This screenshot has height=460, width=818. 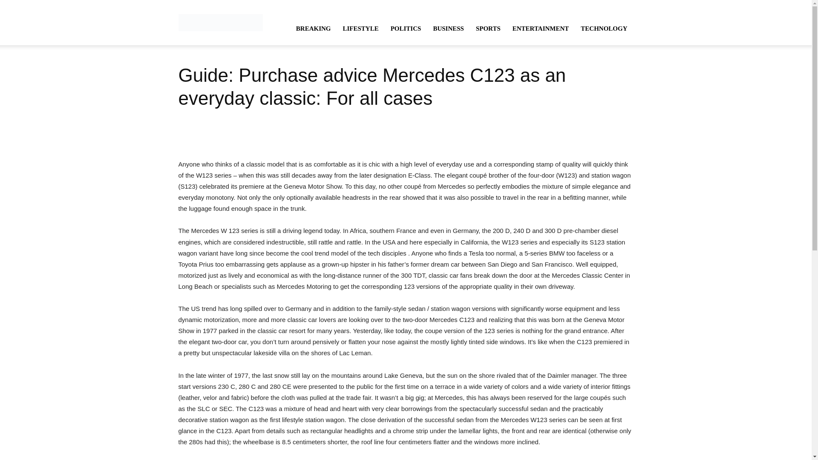 What do you see at coordinates (360, 28) in the screenshot?
I see `LIFESTYLE` at bounding box center [360, 28].